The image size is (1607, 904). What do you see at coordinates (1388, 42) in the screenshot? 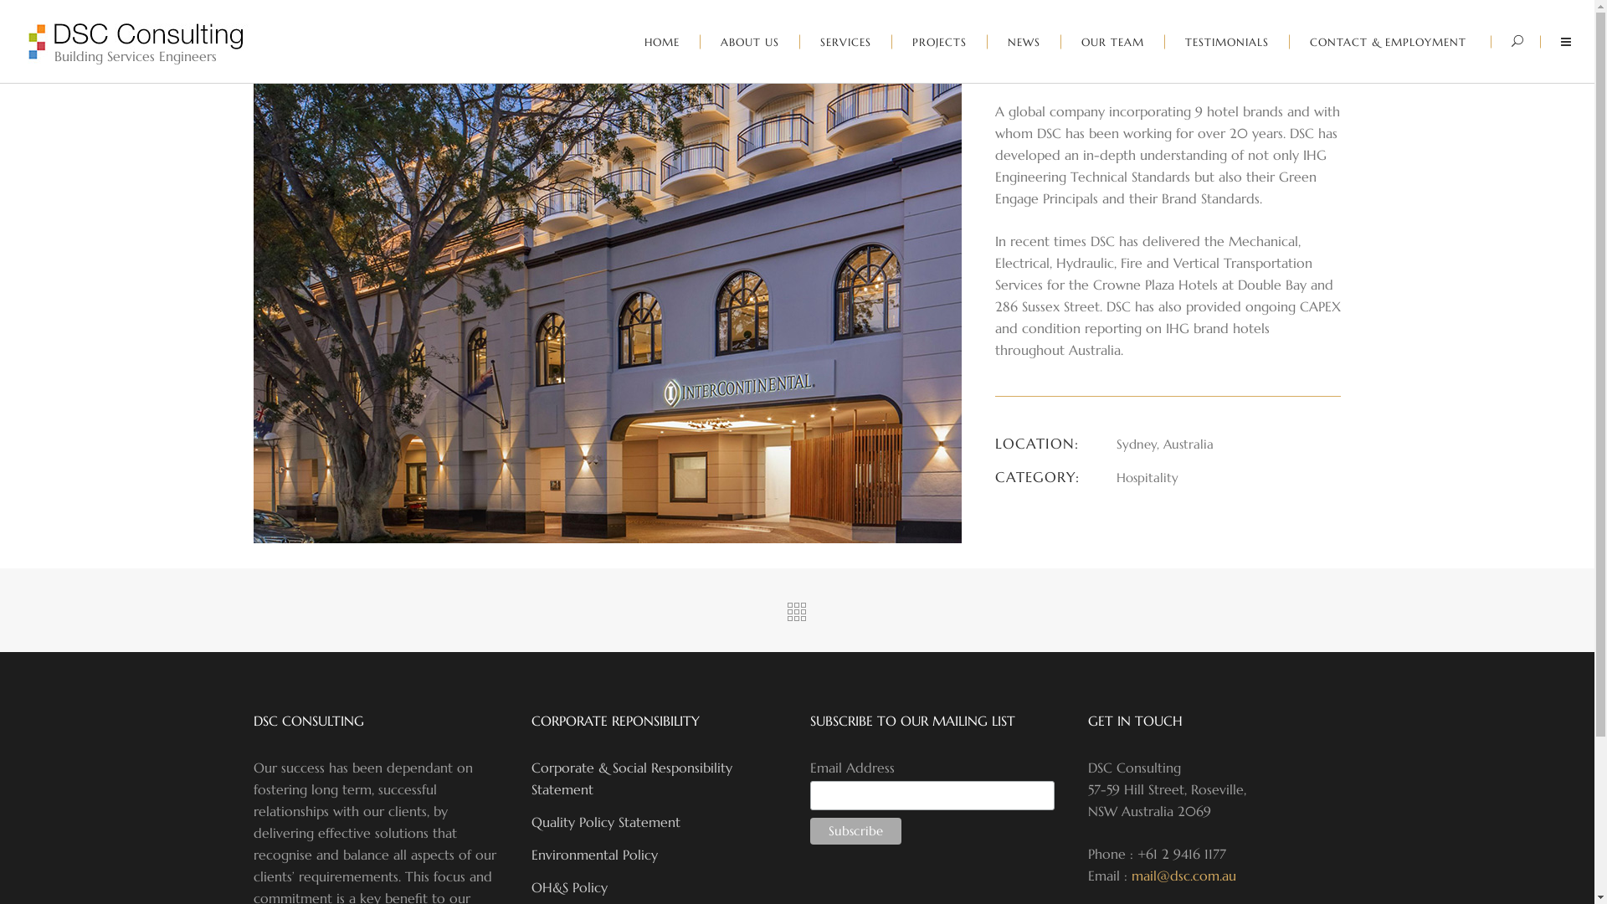
I see `CONTACT & EMPLOYMENT` at bounding box center [1388, 42].